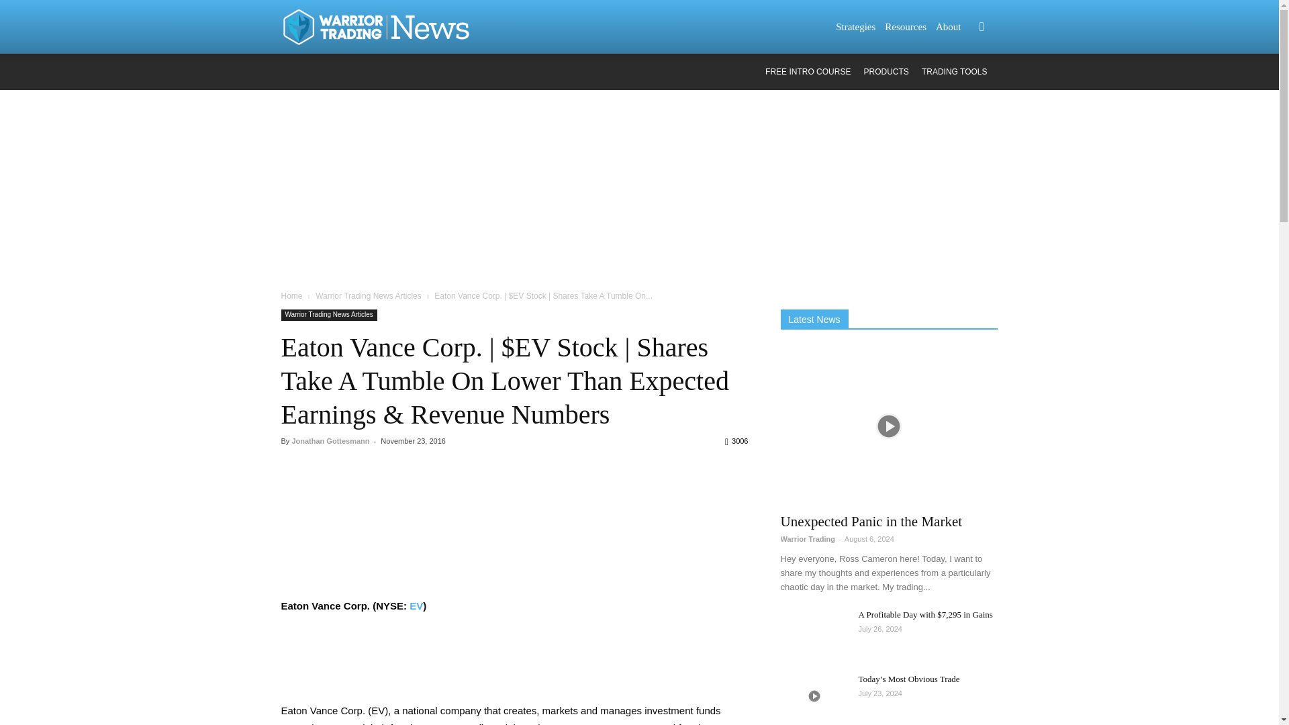 The image size is (1289, 725). Describe the element at coordinates (368, 296) in the screenshot. I see `View all posts in Warrior Trading News Articles` at that location.